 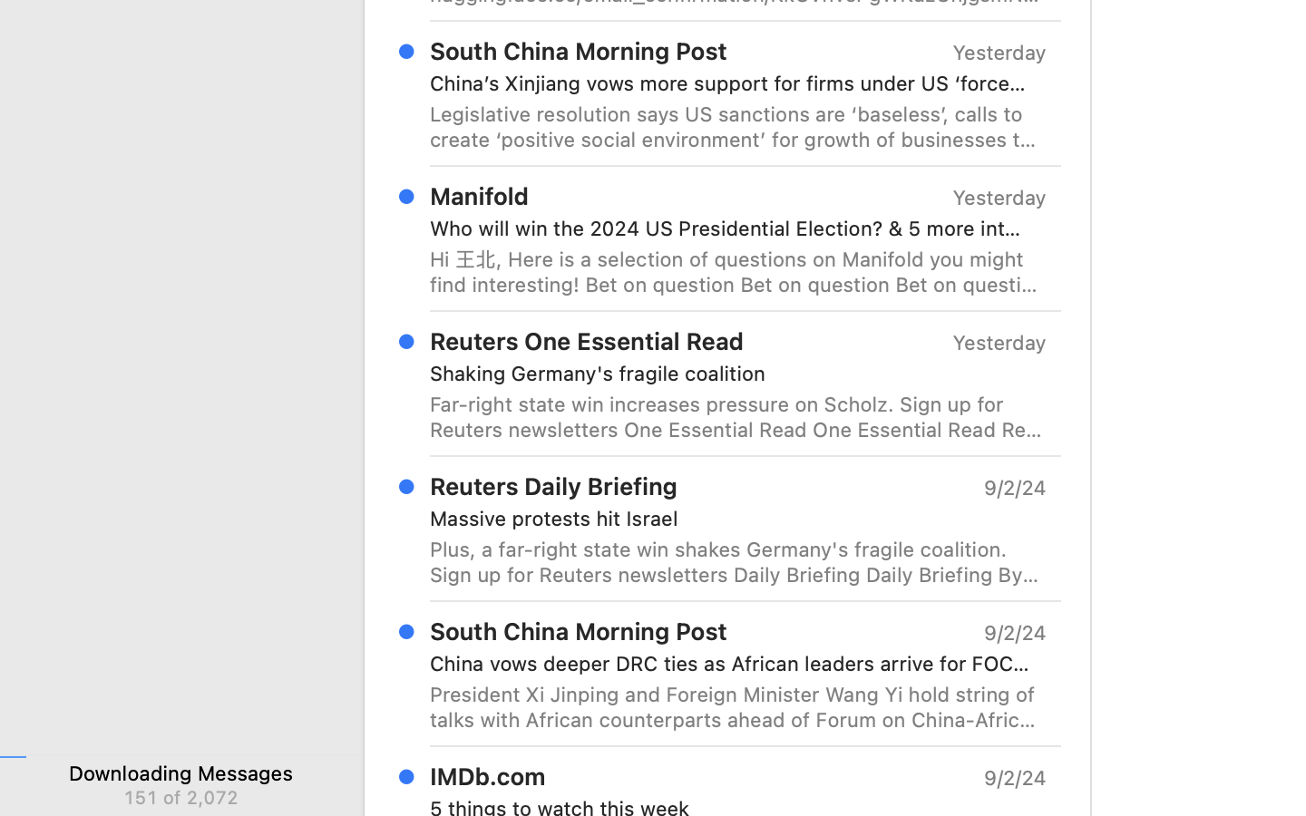 What do you see at coordinates (999, 343) in the screenshot?
I see `Yesterday` at bounding box center [999, 343].